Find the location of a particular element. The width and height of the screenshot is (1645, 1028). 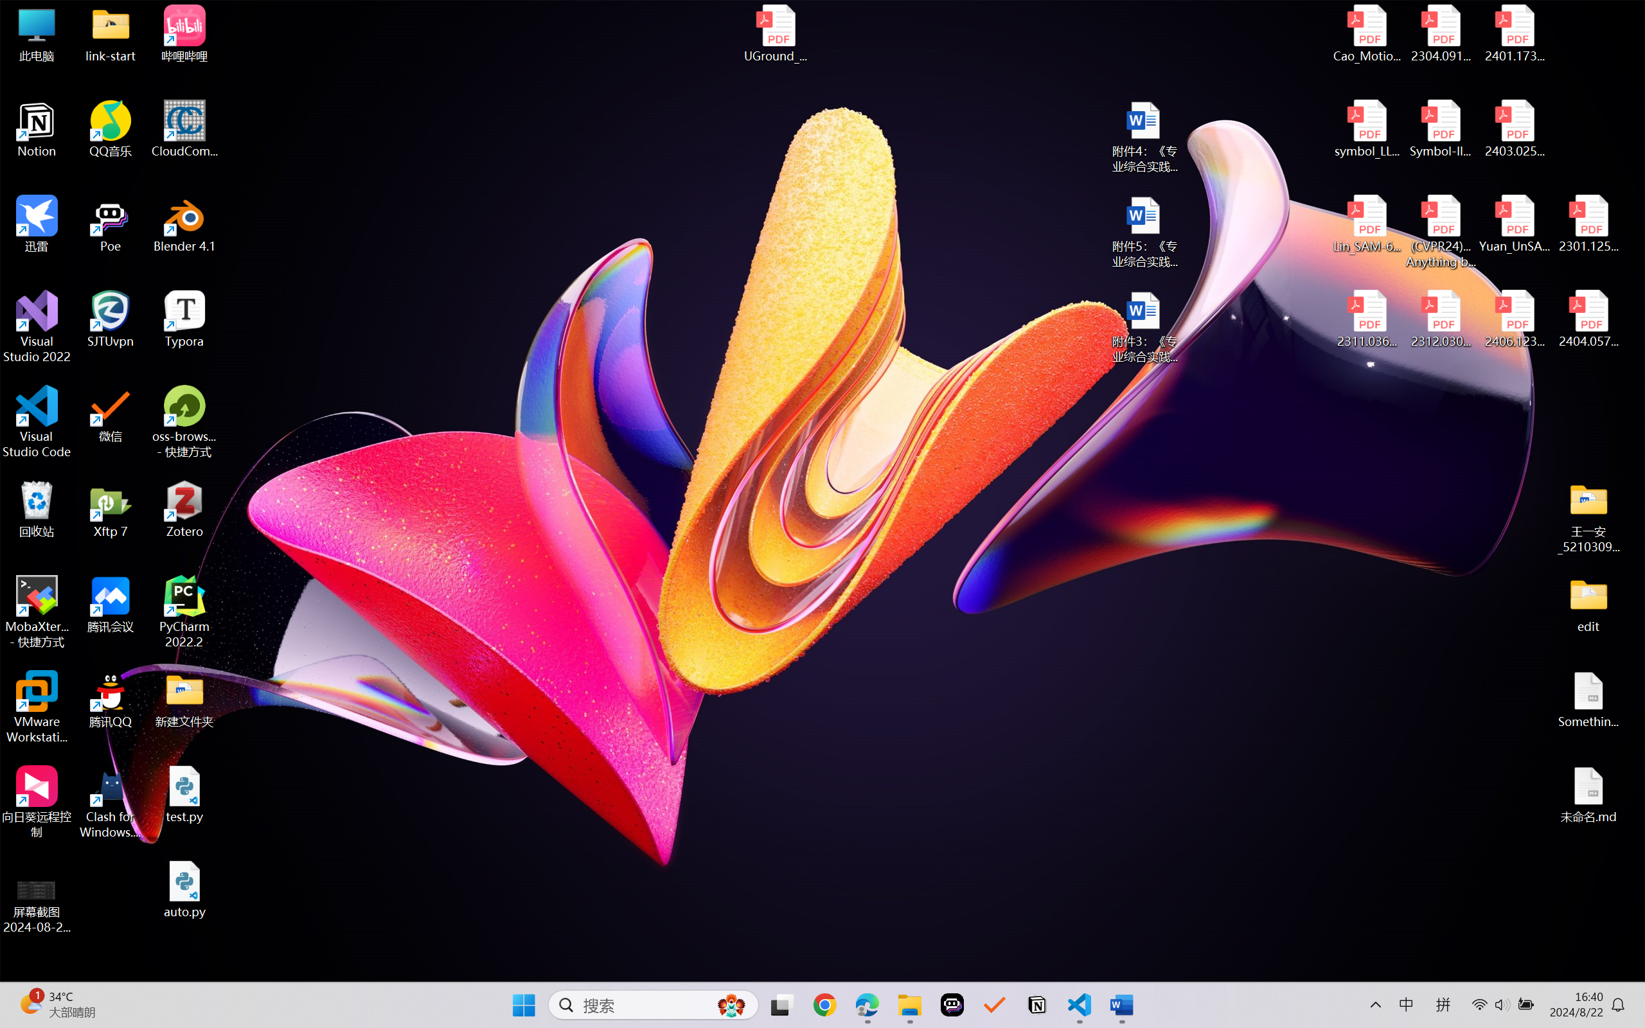

SJTUvpn is located at coordinates (111, 319).